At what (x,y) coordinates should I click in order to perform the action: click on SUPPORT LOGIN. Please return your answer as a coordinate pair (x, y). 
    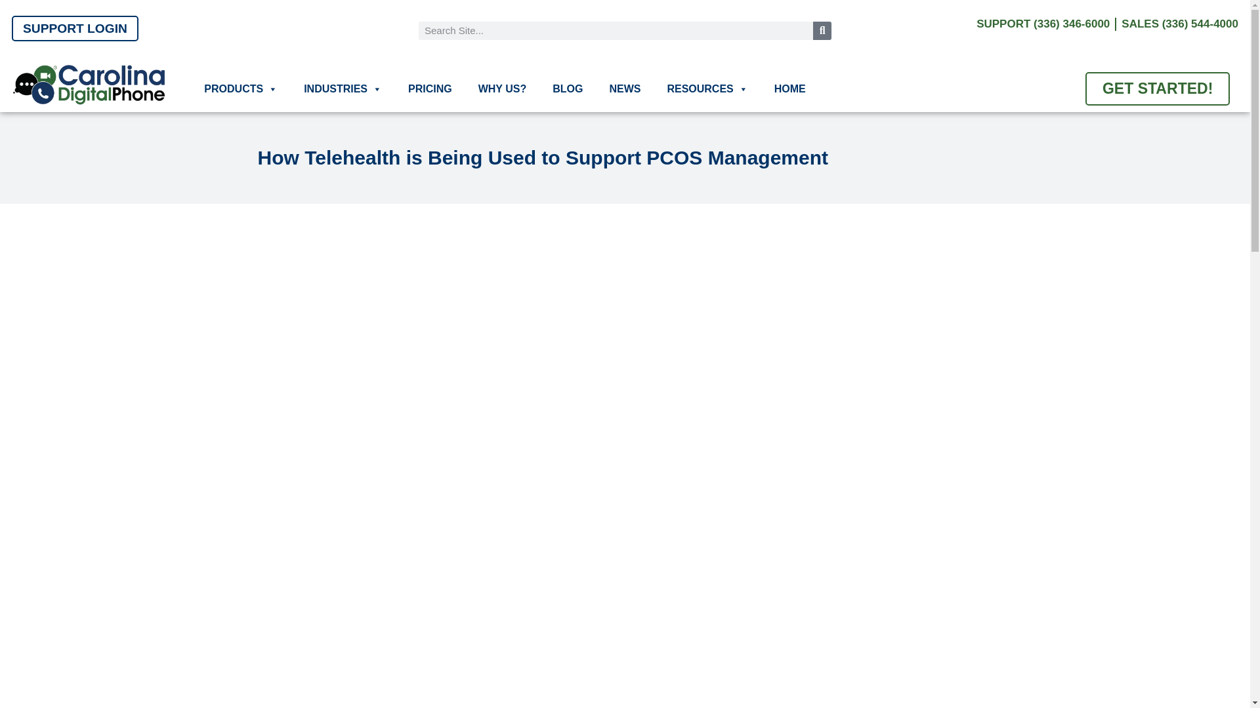
    Looking at the image, I should click on (75, 28).